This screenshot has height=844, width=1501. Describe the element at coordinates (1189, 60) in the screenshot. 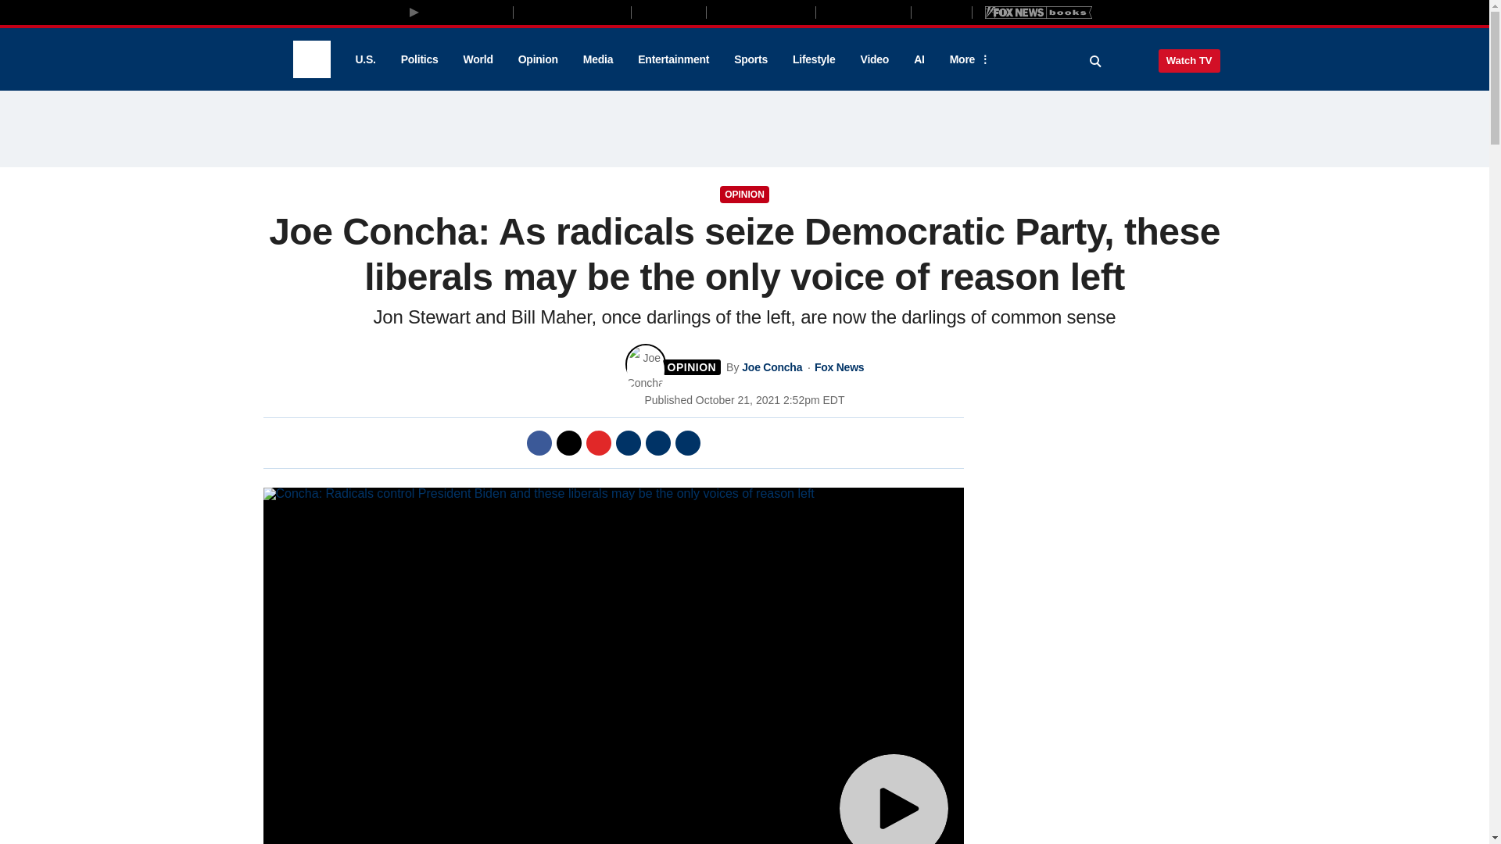

I see `Watch TV` at that location.